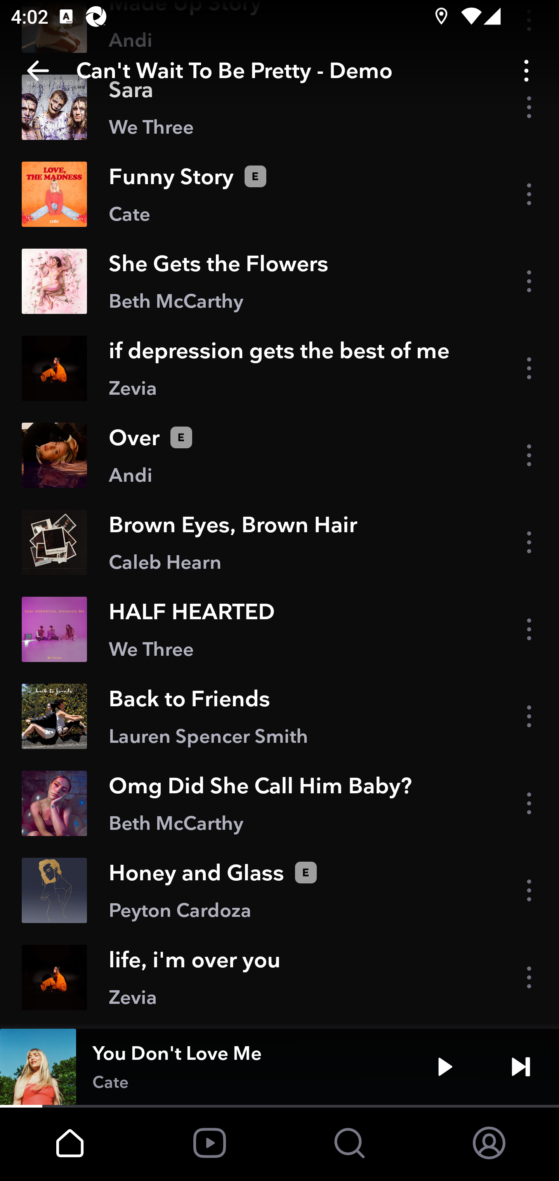 The image size is (559, 1181). Describe the element at coordinates (526, 71) in the screenshot. I see `Options` at that location.